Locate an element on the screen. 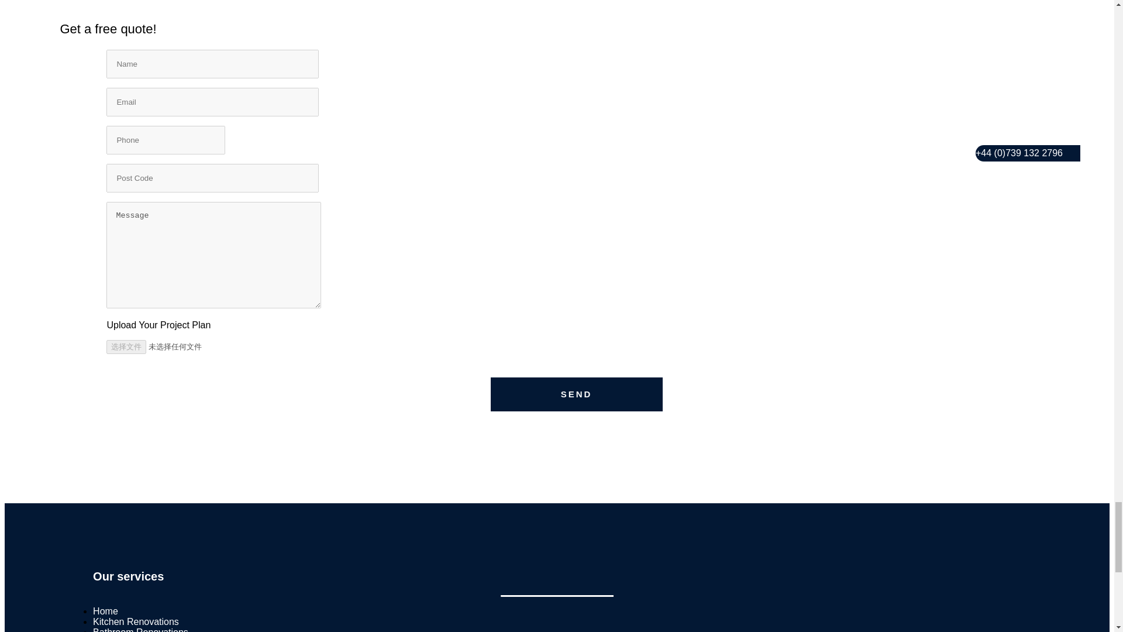 The width and height of the screenshot is (1123, 632). SEND is located at coordinates (577, 394).